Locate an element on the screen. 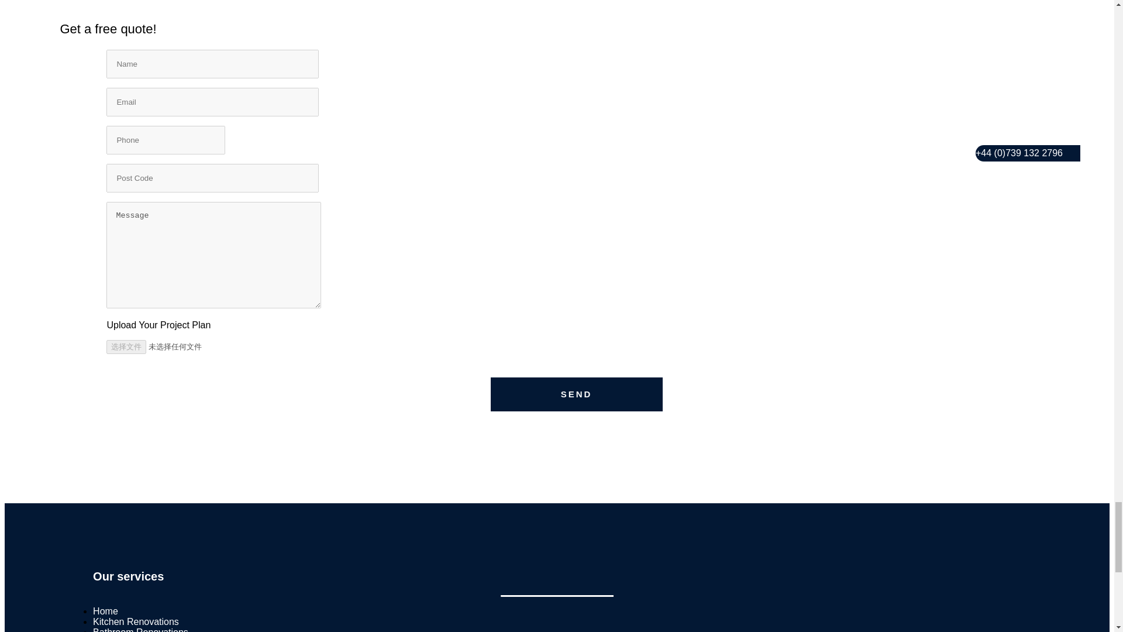 The width and height of the screenshot is (1123, 632). SEND is located at coordinates (577, 394).